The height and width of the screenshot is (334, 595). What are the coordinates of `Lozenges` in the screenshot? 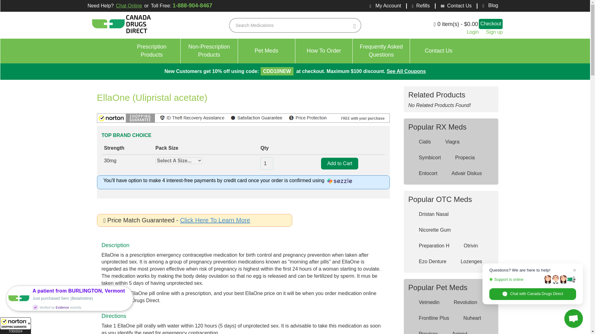 It's located at (152, 51).